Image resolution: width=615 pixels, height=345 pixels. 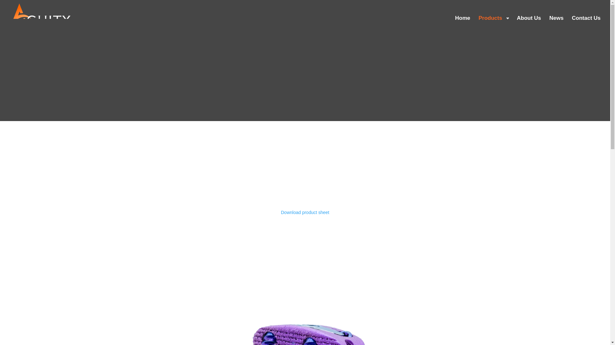 I want to click on Download product sheet, so click(x=305, y=212).